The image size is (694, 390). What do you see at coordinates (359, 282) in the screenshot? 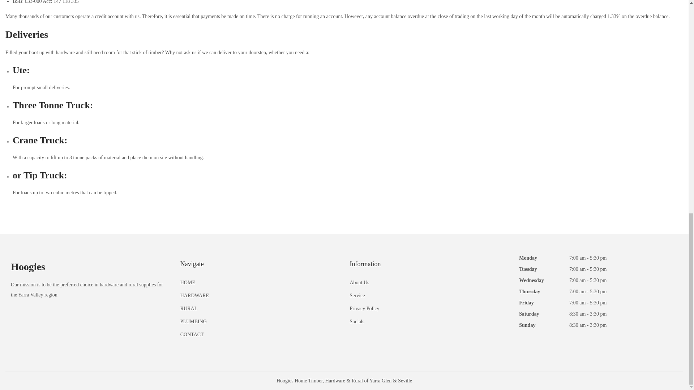
I see `About Us` at bounding box center [359, 282].